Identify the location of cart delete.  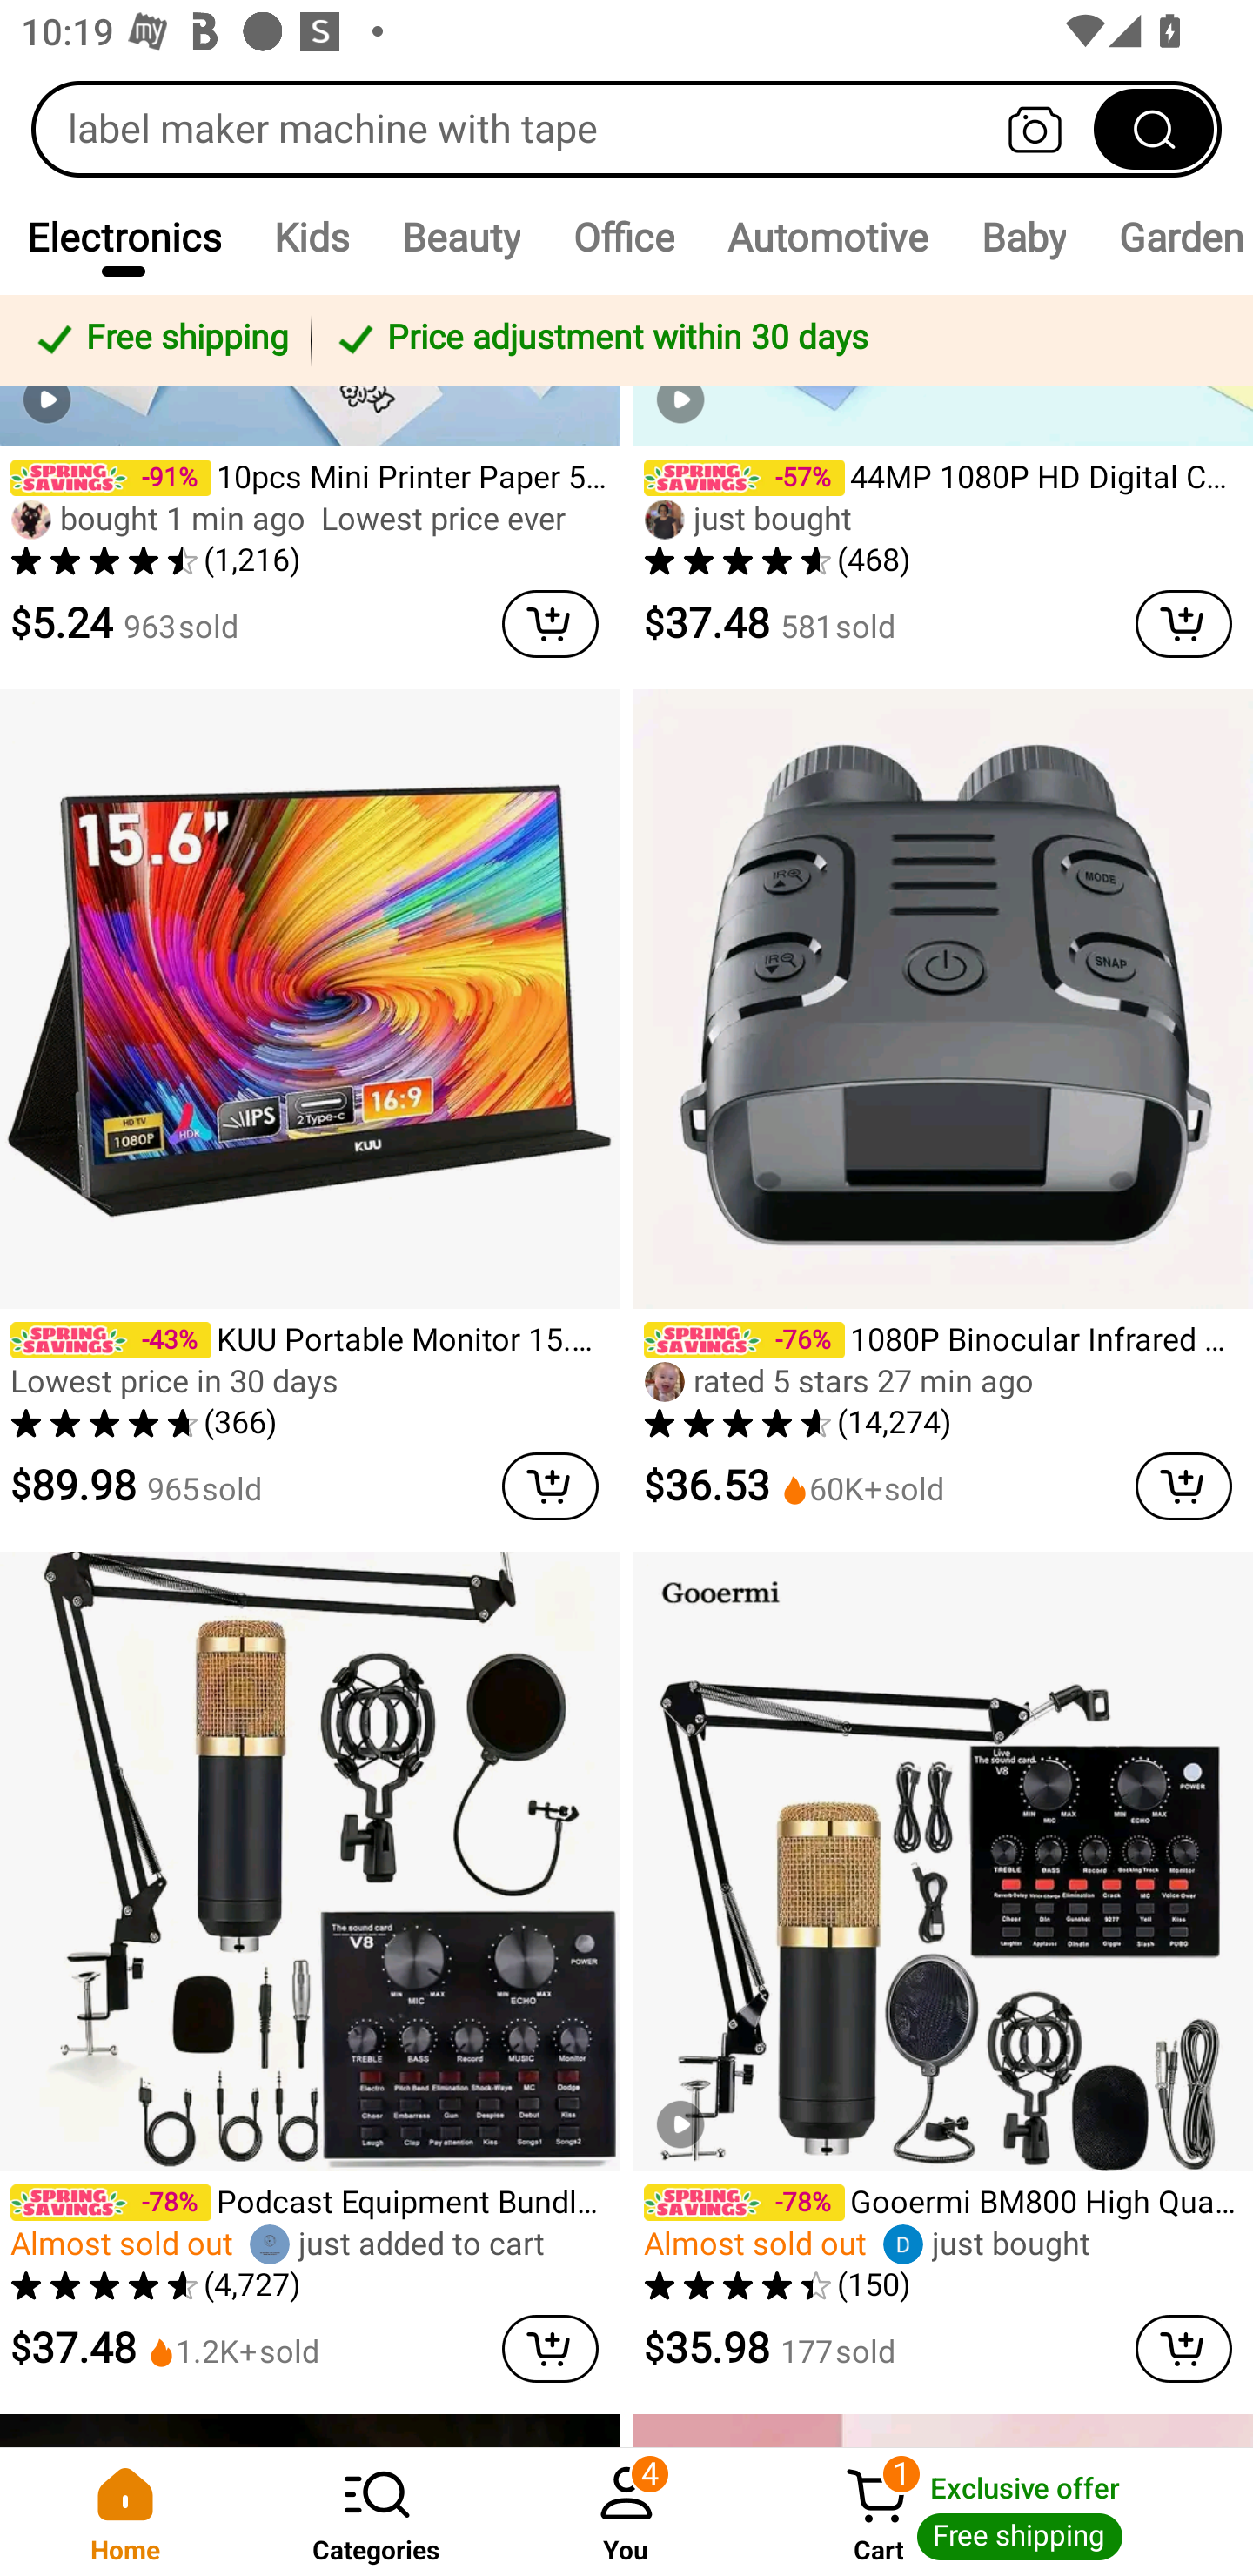
(550, 623).